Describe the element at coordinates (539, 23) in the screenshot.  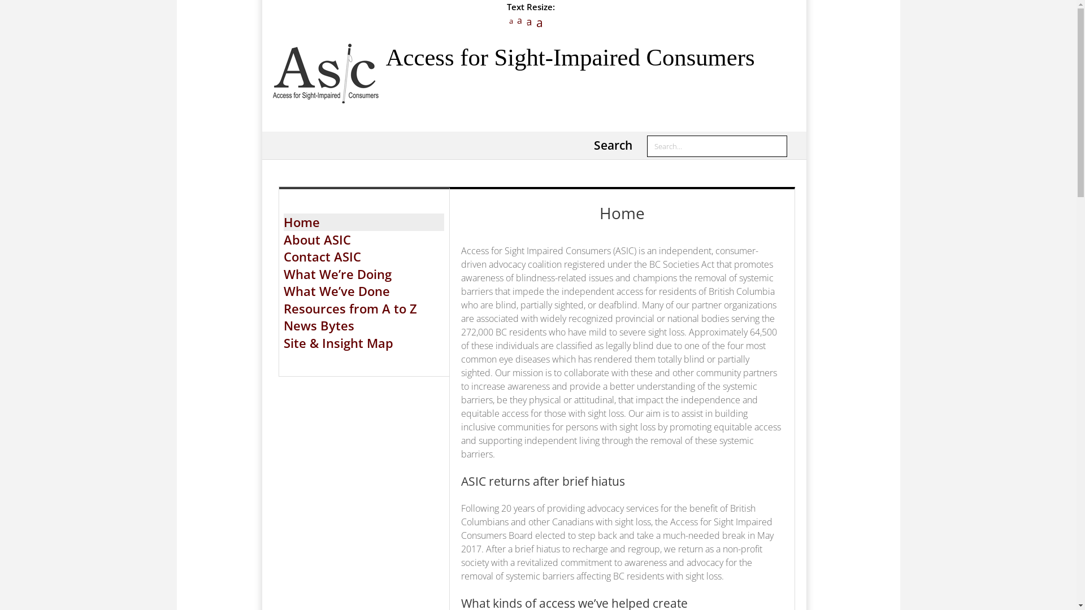
I see `Extra L
a
rge Text` at that location.